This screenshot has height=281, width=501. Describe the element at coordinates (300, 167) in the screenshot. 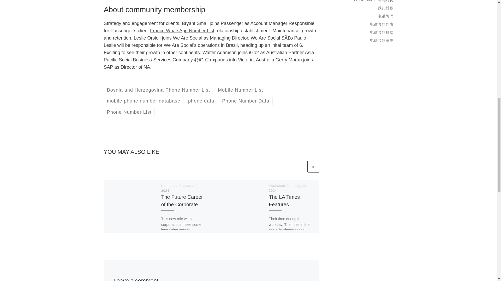

I see `Previous related articles` at that location.